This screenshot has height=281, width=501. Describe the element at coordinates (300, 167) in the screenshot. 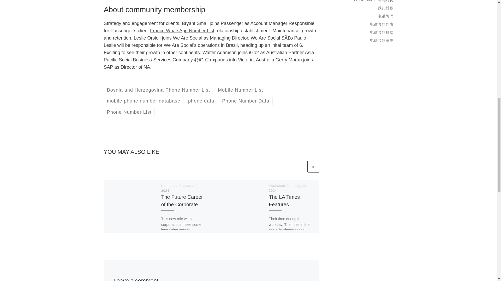

I see `Previous related articles` at that location.